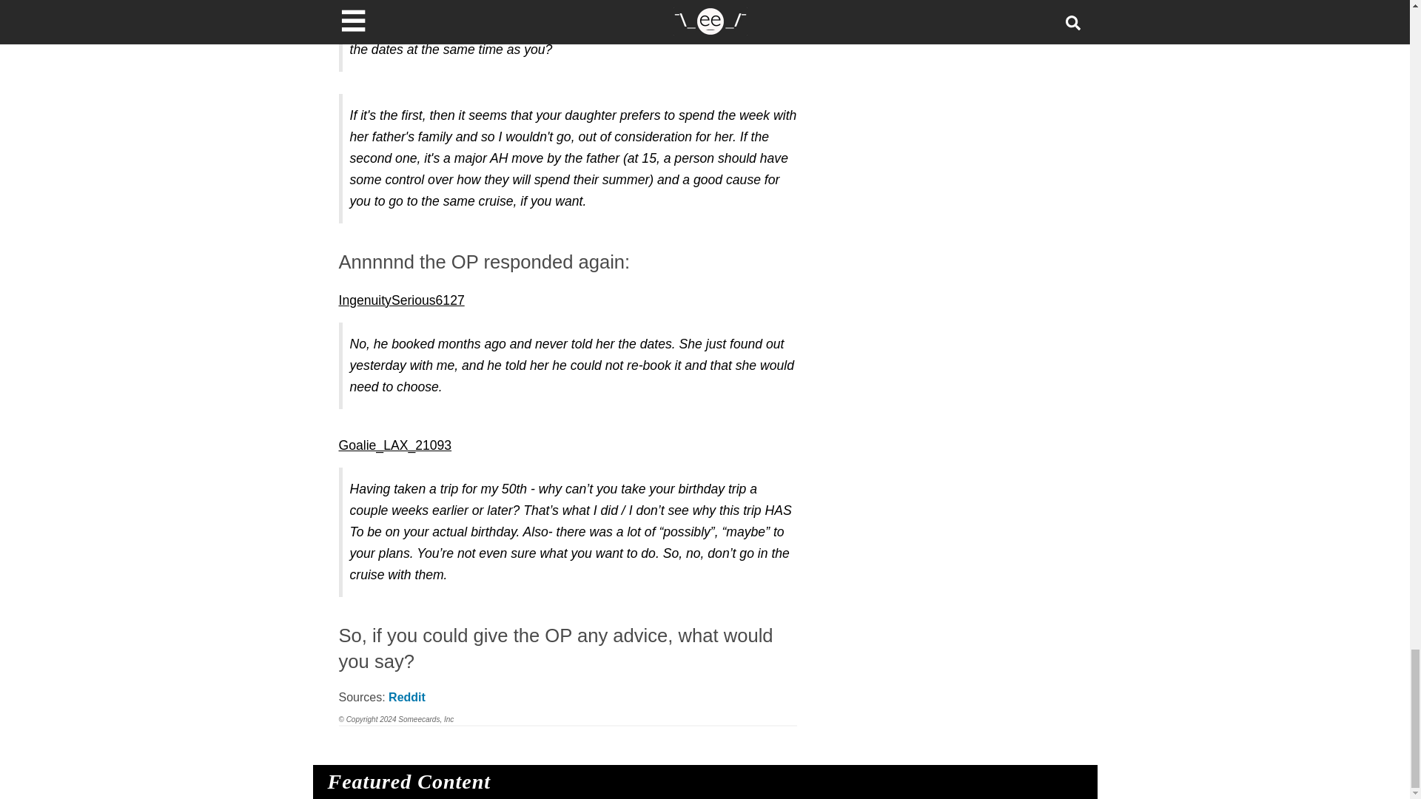 The image size is (1421, 799). What do you see at coordinates (406, 697) in the screenshot?
I see `Reddit` at bounding box center [406, 697].